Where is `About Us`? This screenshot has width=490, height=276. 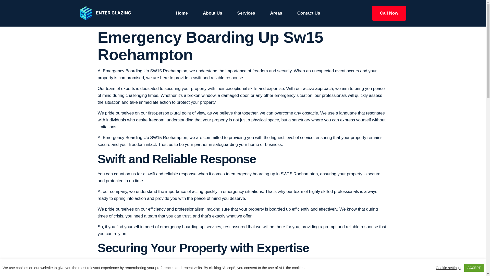 About Us is located at coordinates (212, 13).